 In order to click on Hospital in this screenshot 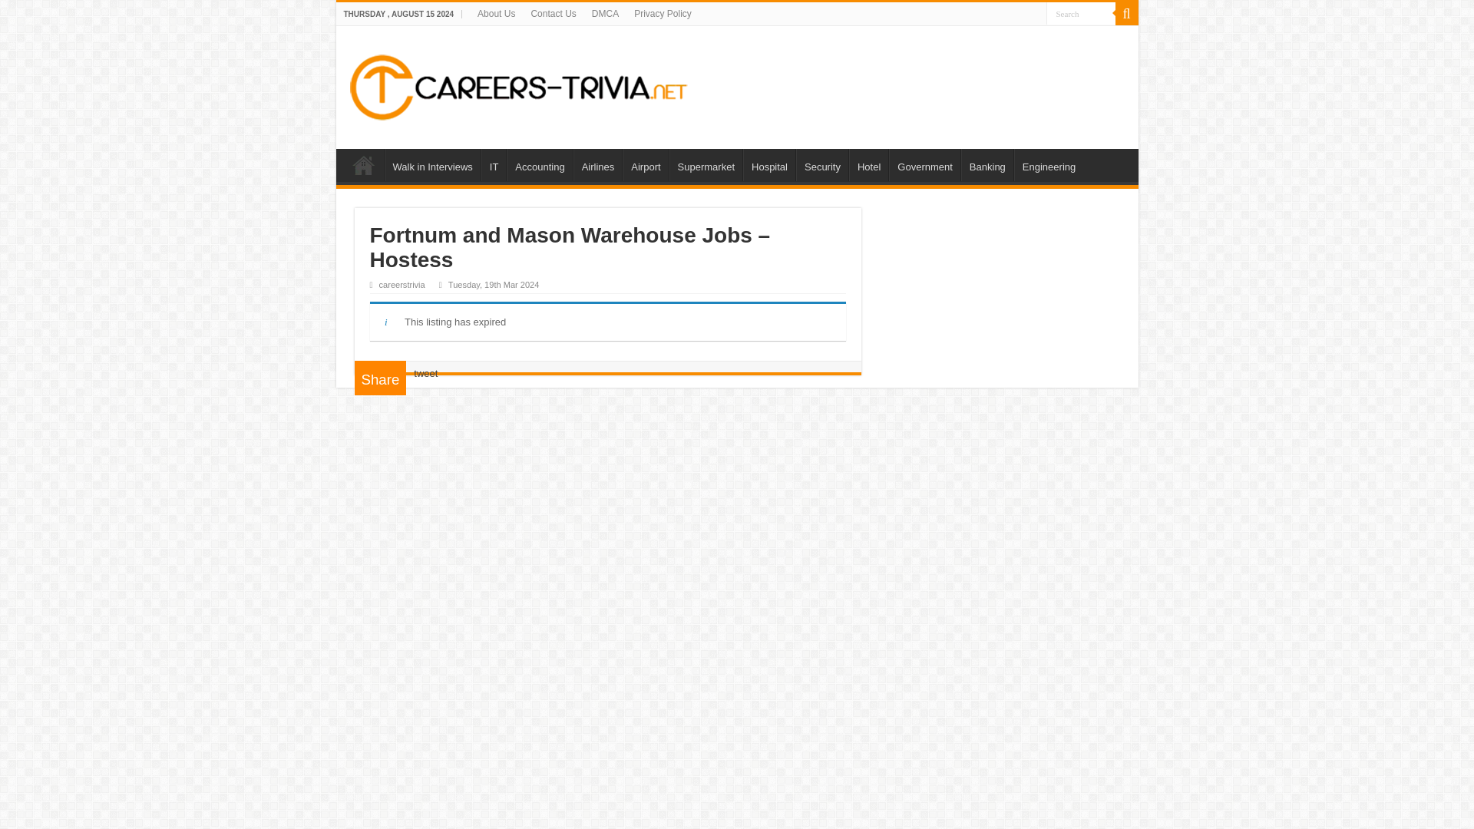, I will do `click(769, 165)`.